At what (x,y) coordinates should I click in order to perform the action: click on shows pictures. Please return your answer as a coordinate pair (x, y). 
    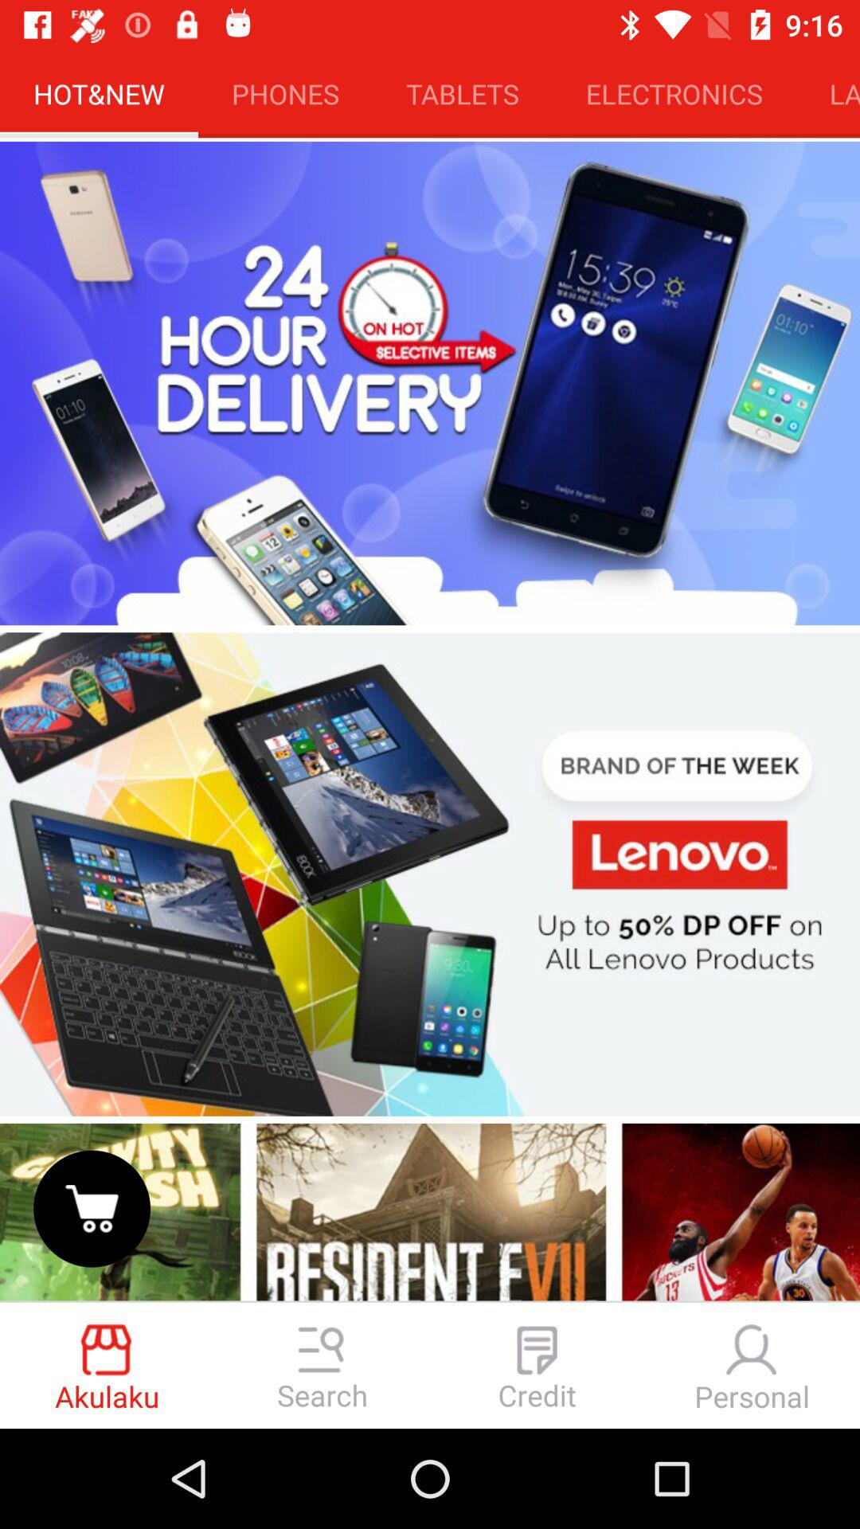
    Looking at the image, I should click on (430, 1210).